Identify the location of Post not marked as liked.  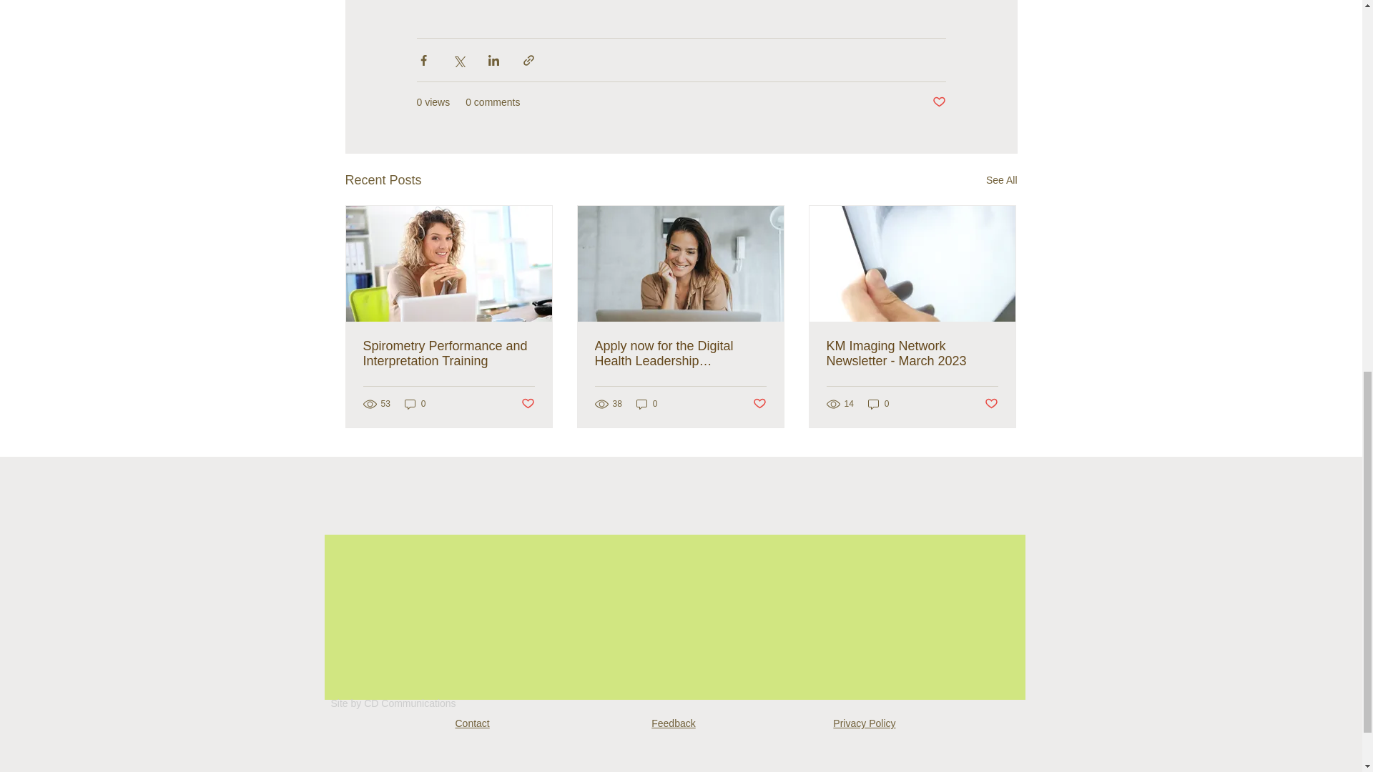
(759, 404).